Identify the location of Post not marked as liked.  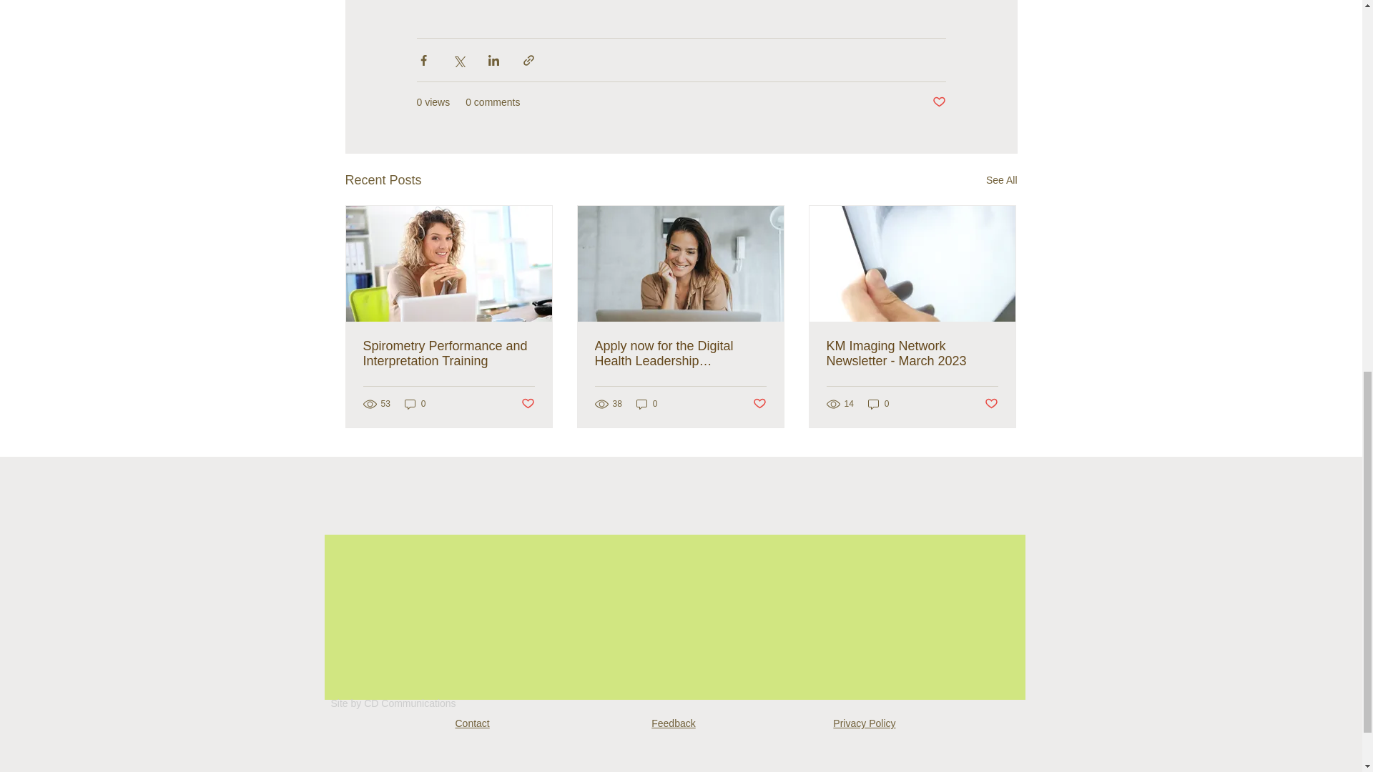
(759, 404).